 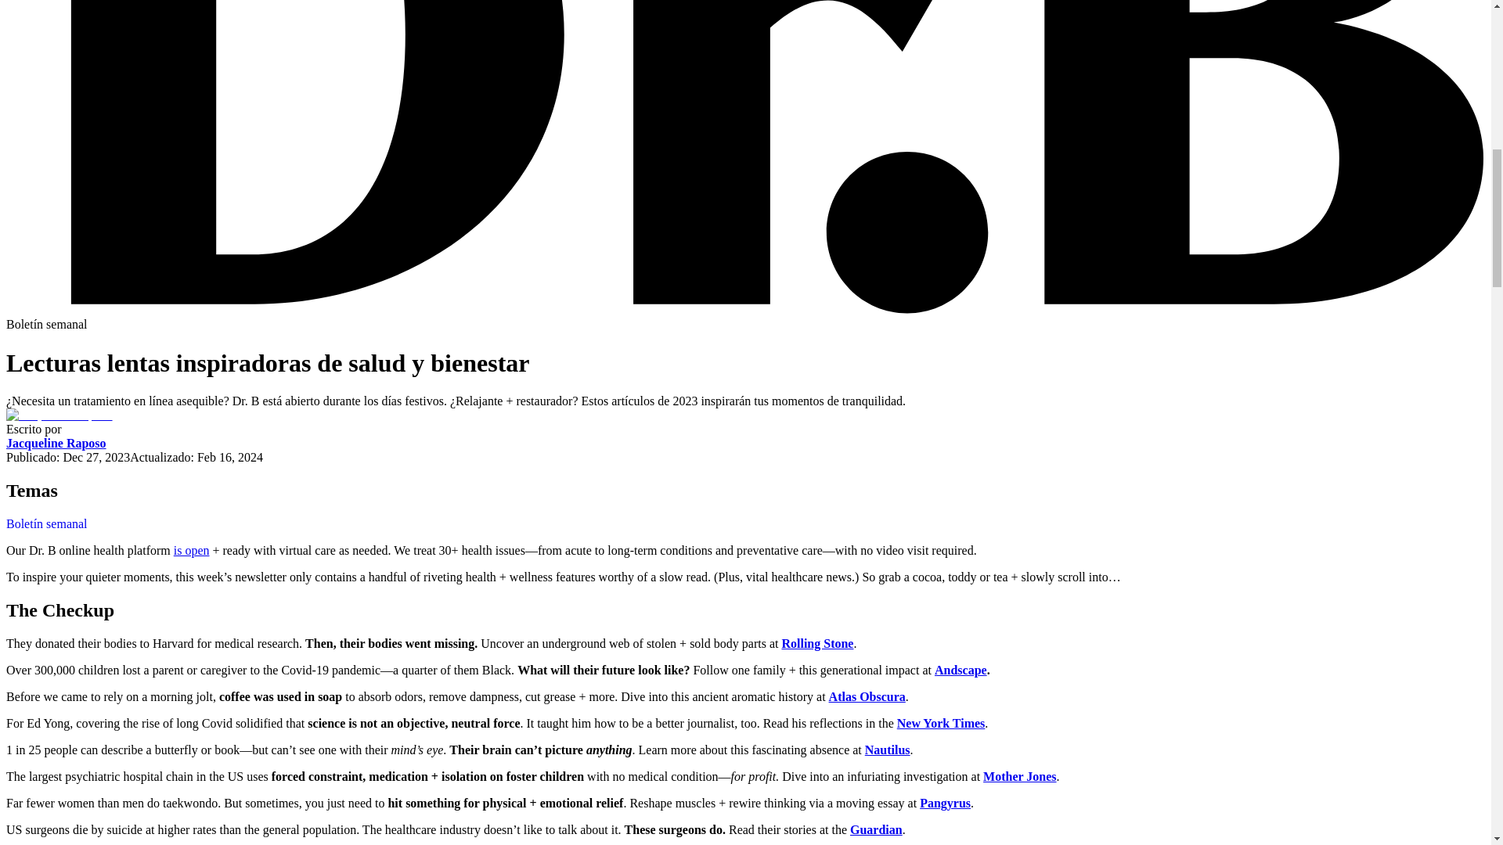 I want to click on Jacqueline Raposo, so click(x=56, y=443).